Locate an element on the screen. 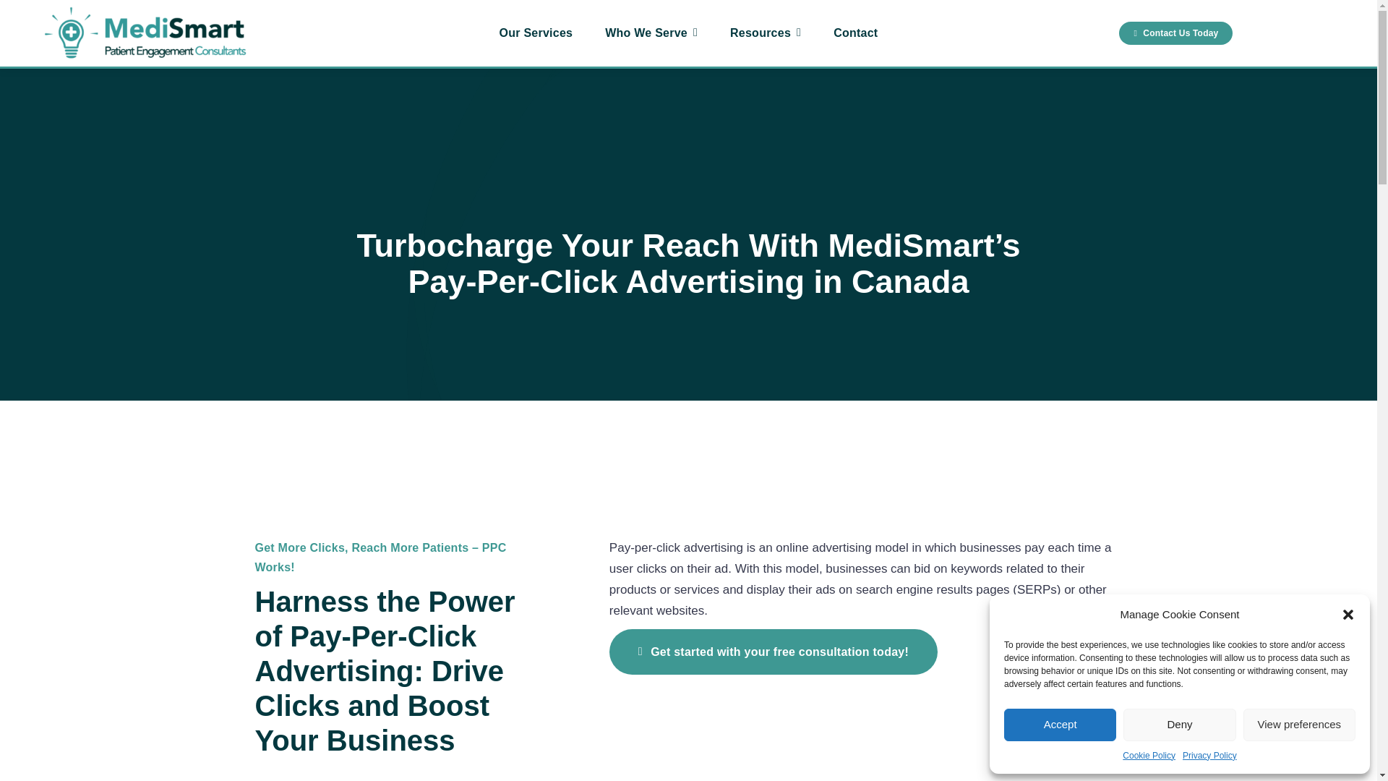 The width and height of the screenshot is (1388, 781). Accept is located at coordinates (1060, 725).